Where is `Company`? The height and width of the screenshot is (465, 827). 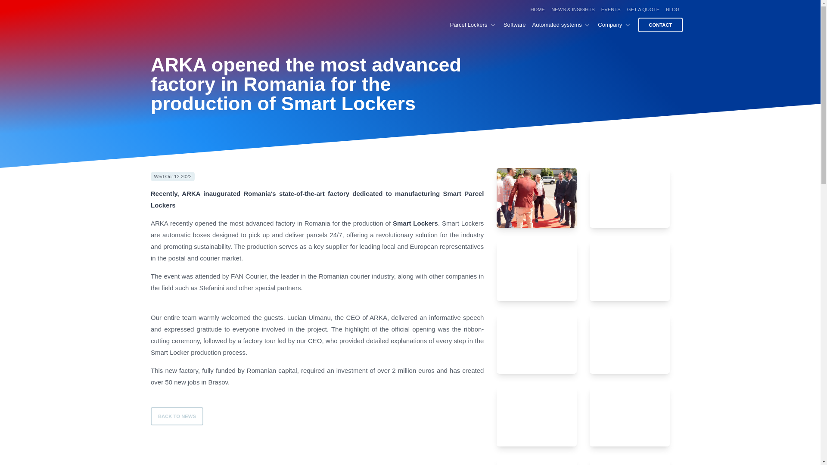
Company is located at coordinates (615, 25).